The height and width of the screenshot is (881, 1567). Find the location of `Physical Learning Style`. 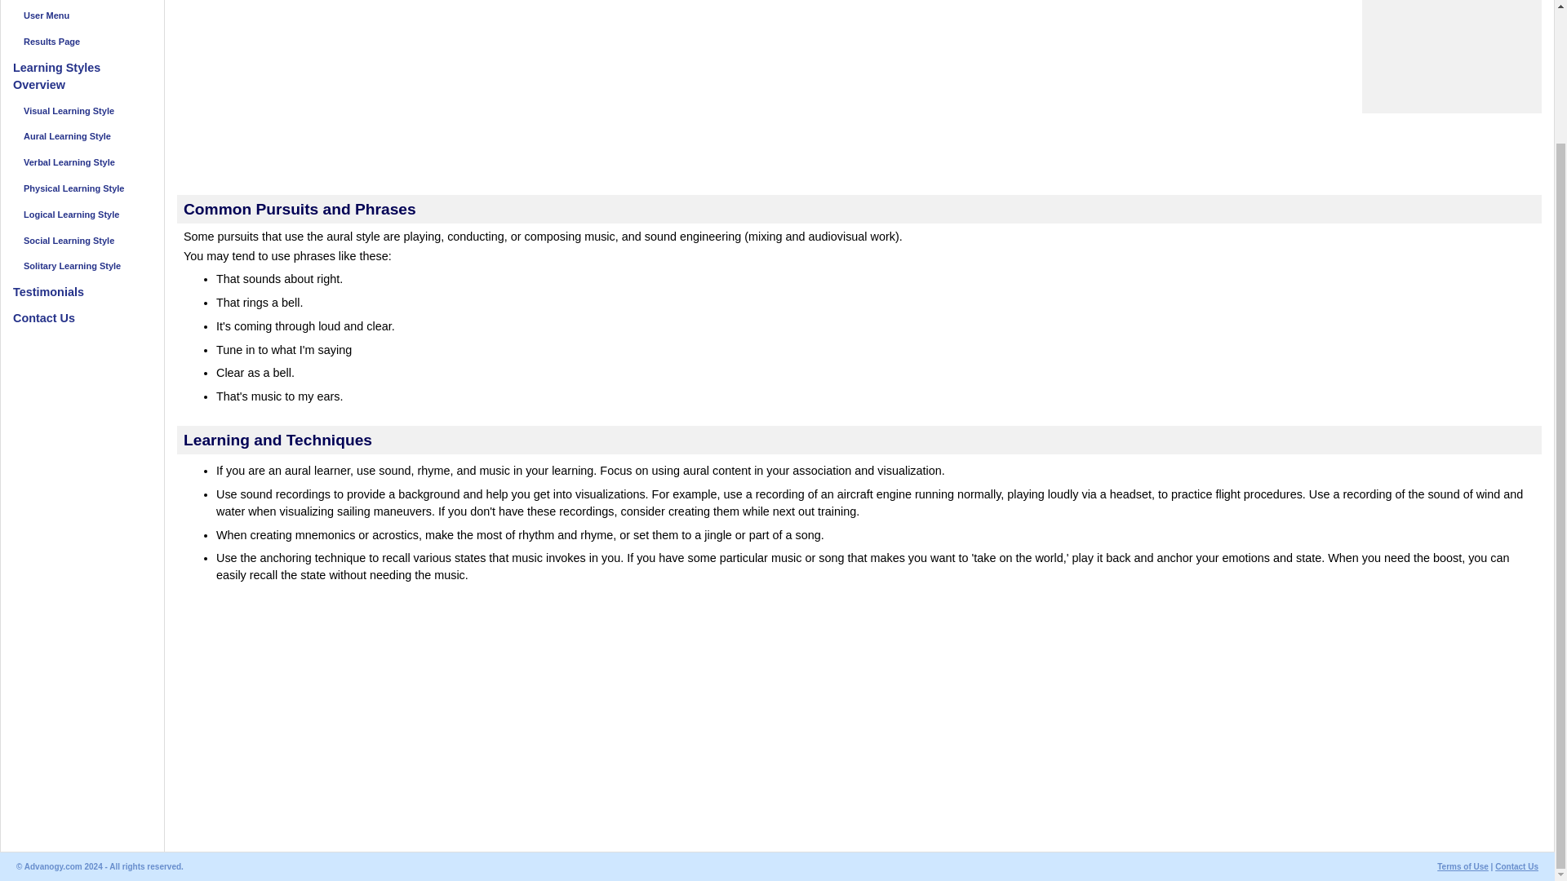

Physical Learning Style is located at coordinates (82, 189).